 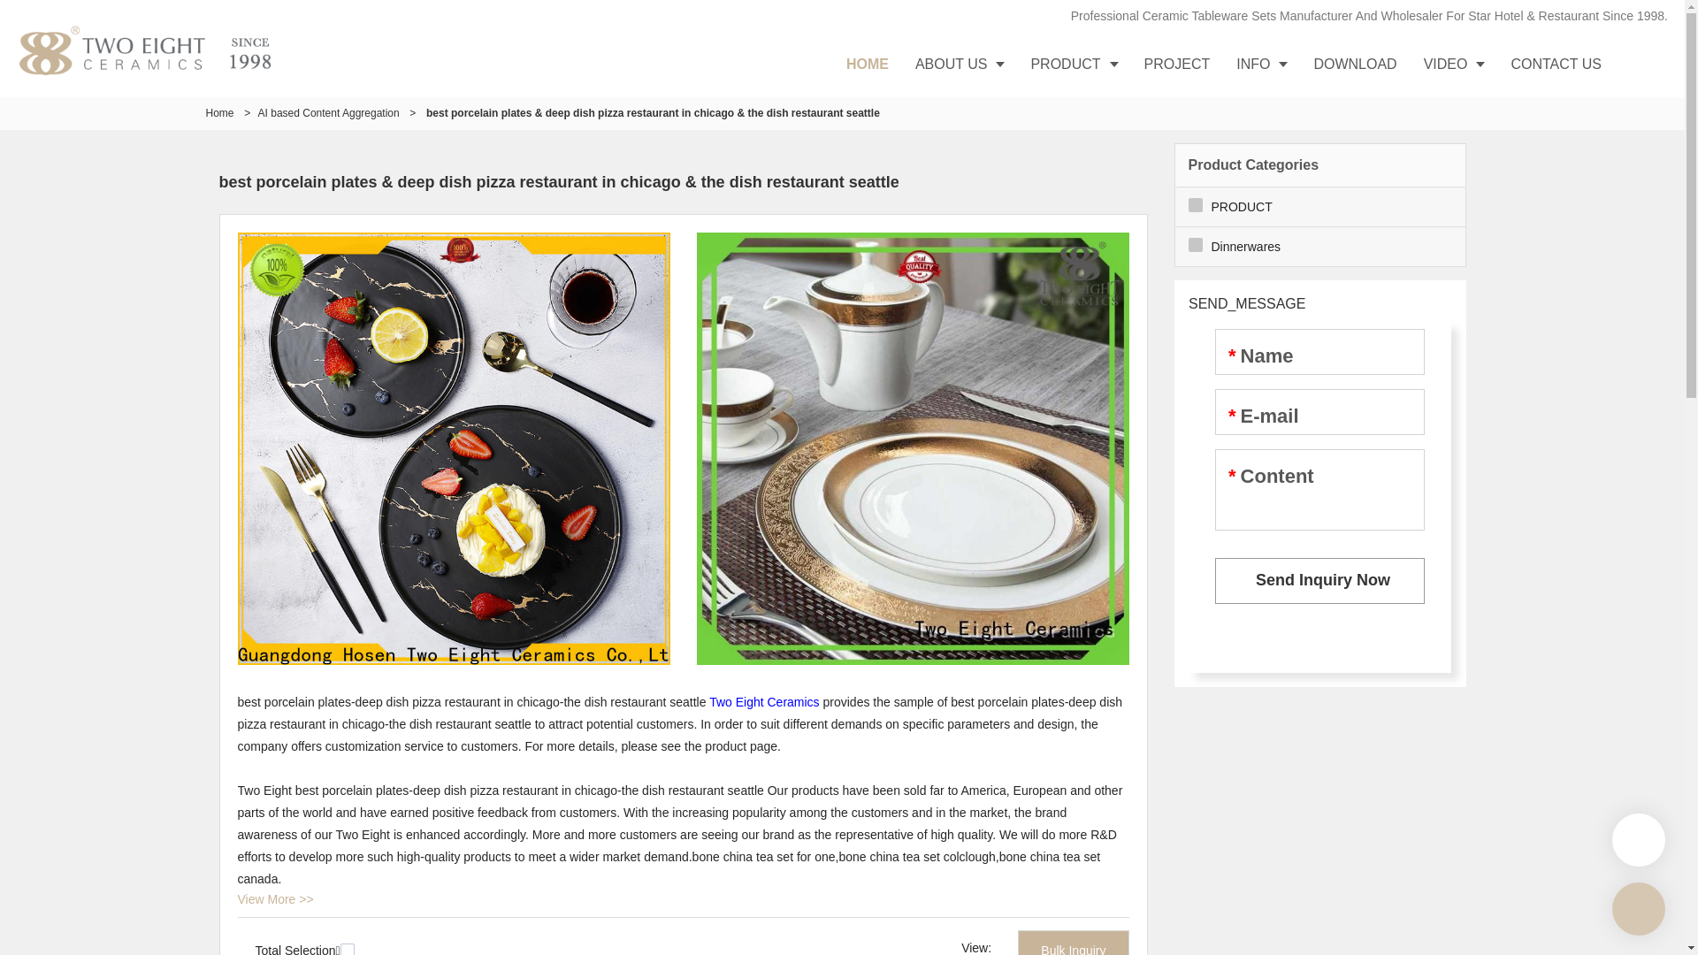 What do you see at coordinates (275, 899) in the screenshot?
I see `View More >>` at bounding box center [275, 899].